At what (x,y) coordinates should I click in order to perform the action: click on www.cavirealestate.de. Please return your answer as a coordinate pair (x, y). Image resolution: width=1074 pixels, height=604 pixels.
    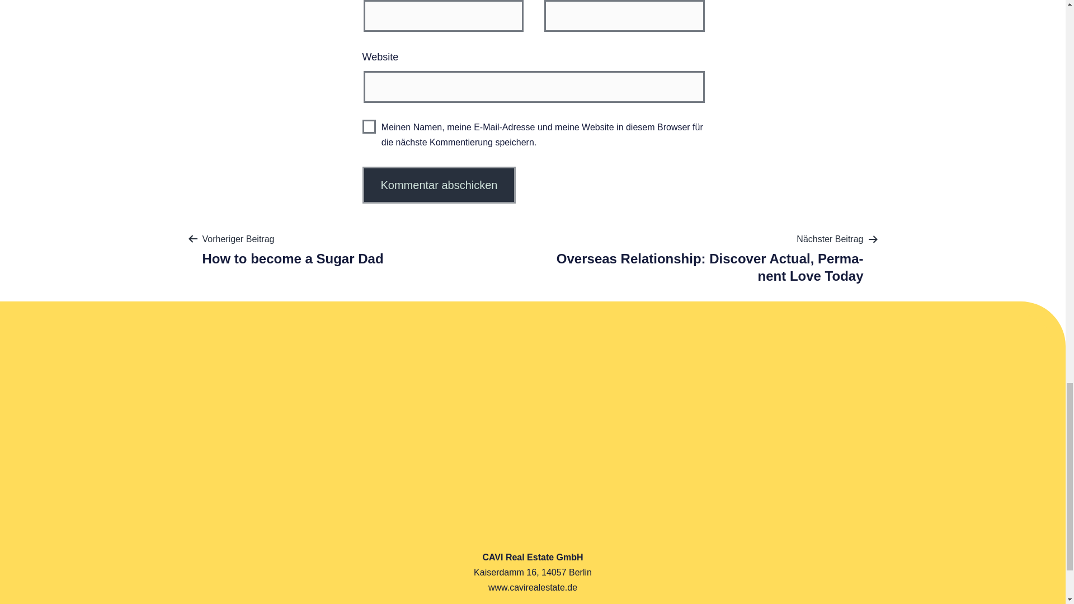
    Looking at the image, I should click on (533, 587).